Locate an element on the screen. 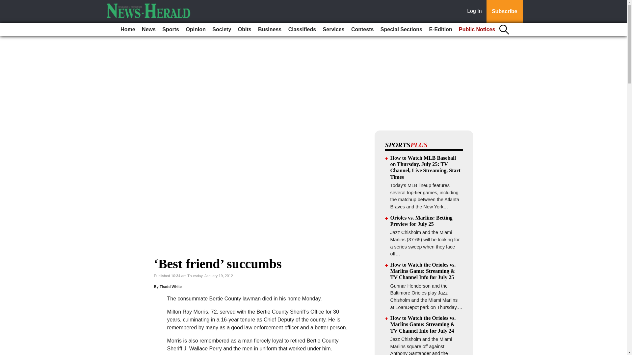 This screenshot has height=355, width=632. Special Sections is located at coordinates (401, 30).